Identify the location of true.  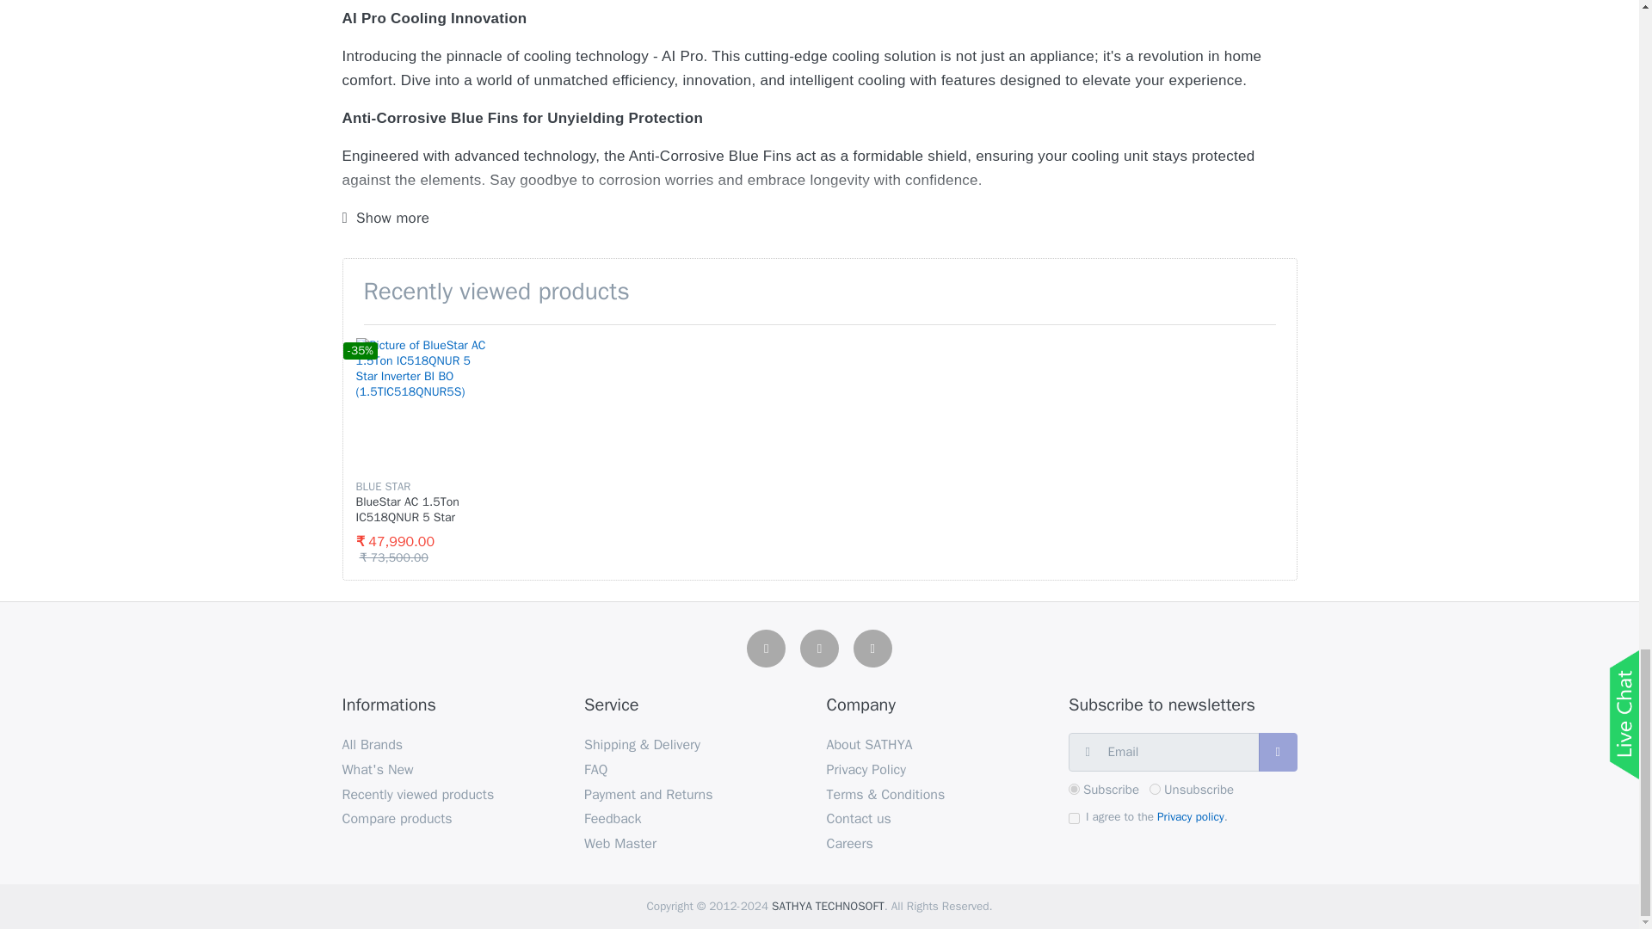
(1074, 818).